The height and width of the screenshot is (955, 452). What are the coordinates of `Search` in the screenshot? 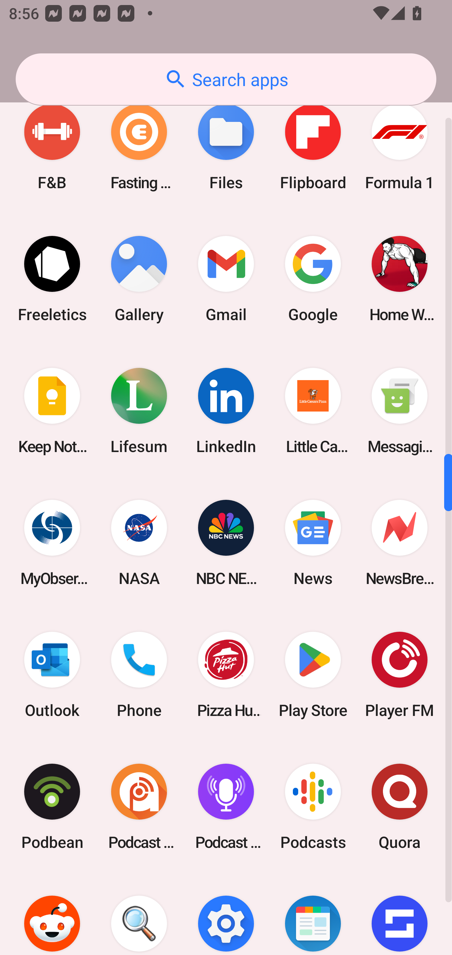 It's located at (139, 914).